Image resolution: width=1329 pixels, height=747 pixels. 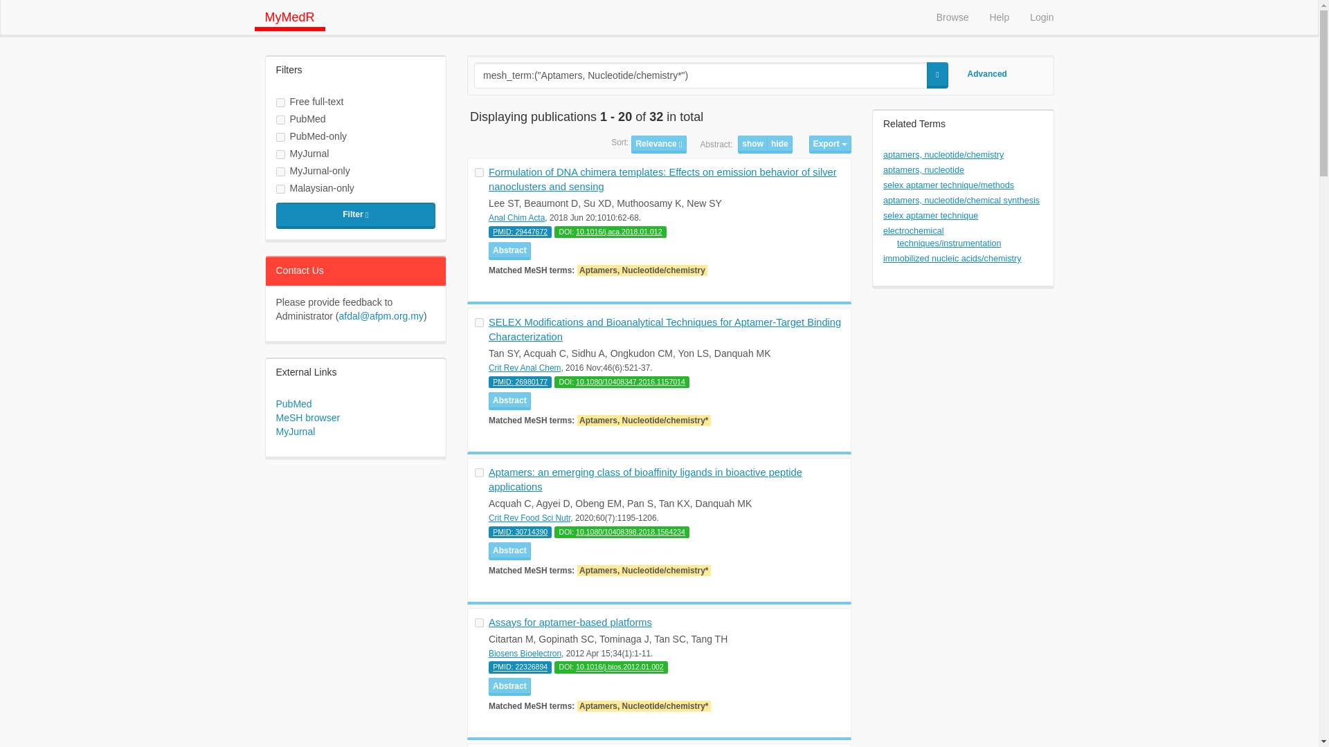 I want to click on Abstract, so click(x=509, y=401).